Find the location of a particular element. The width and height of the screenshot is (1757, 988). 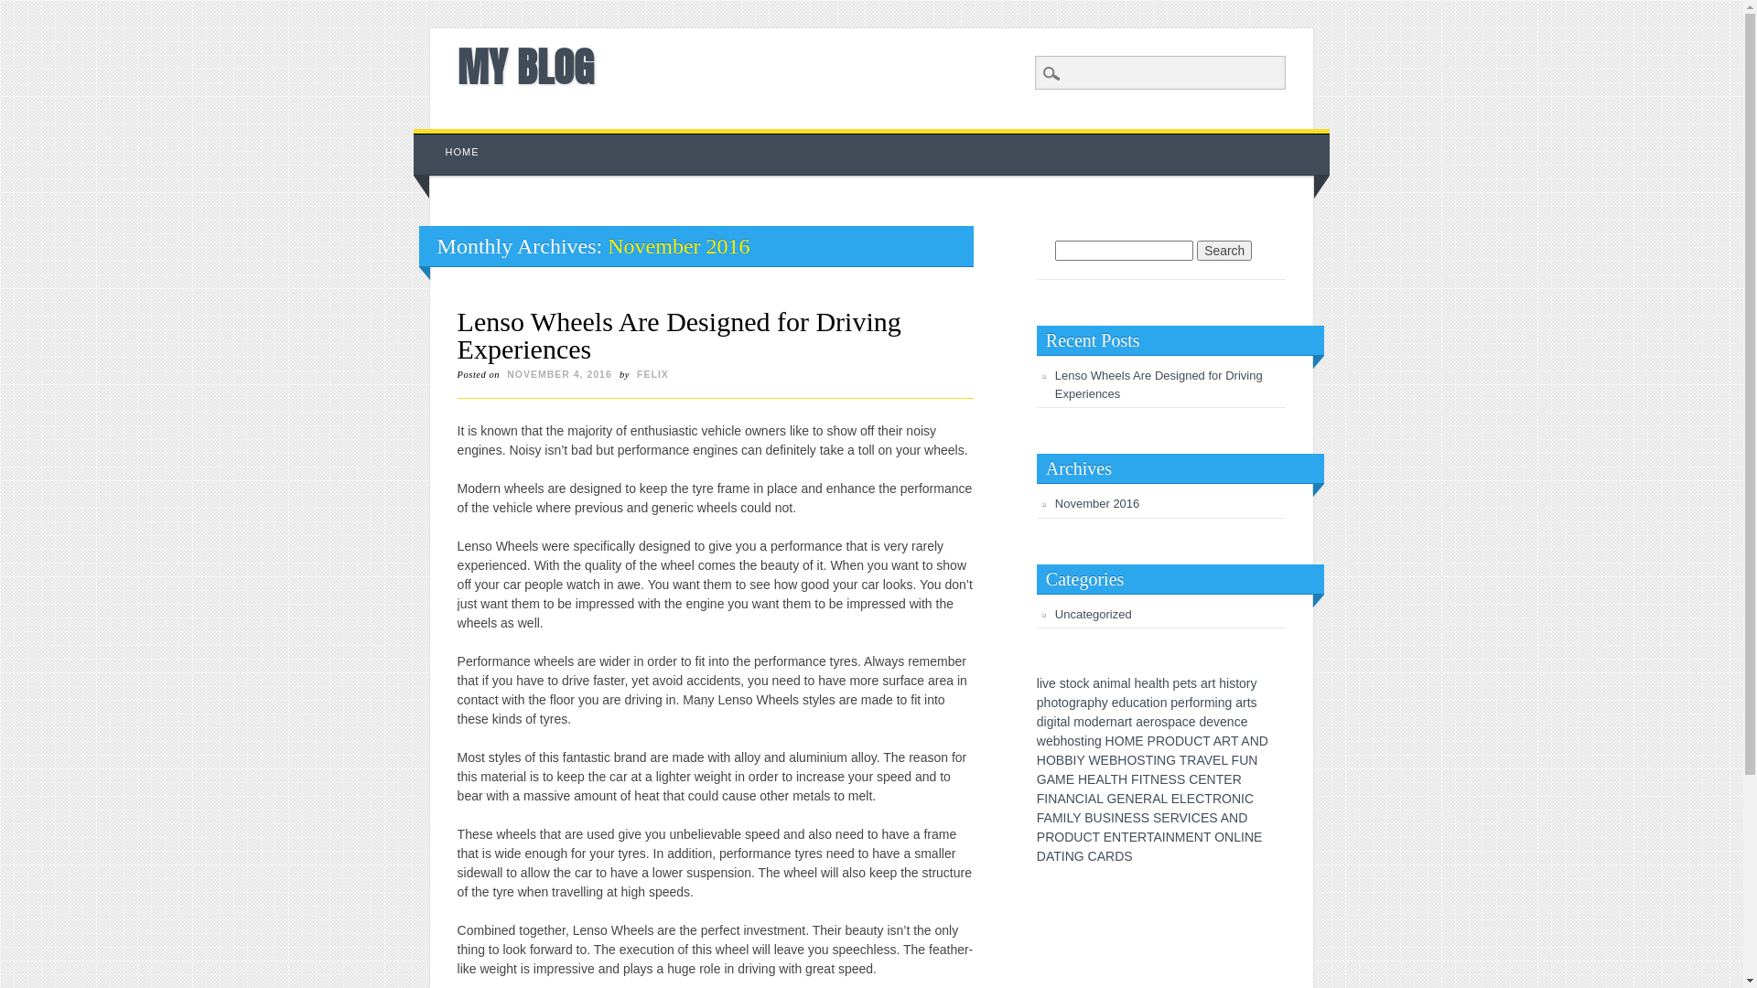

S is located at coordinates (1137, 818).